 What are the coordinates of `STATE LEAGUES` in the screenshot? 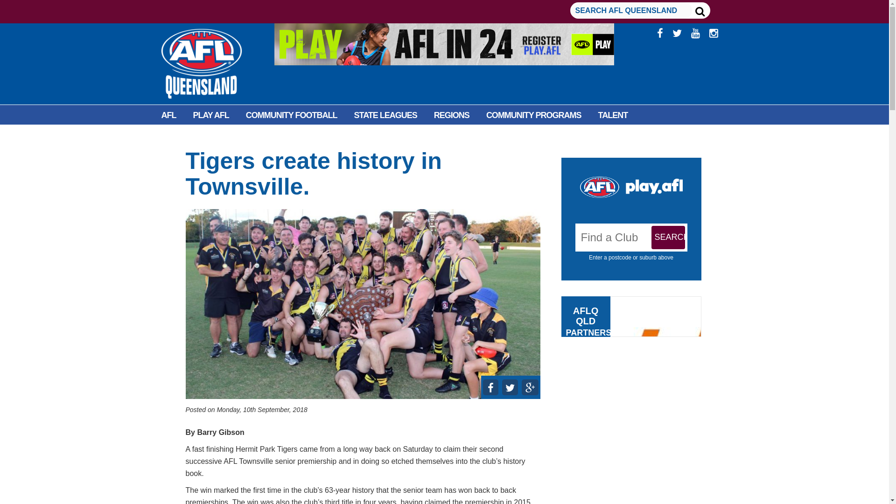 It's located at (385, 115).